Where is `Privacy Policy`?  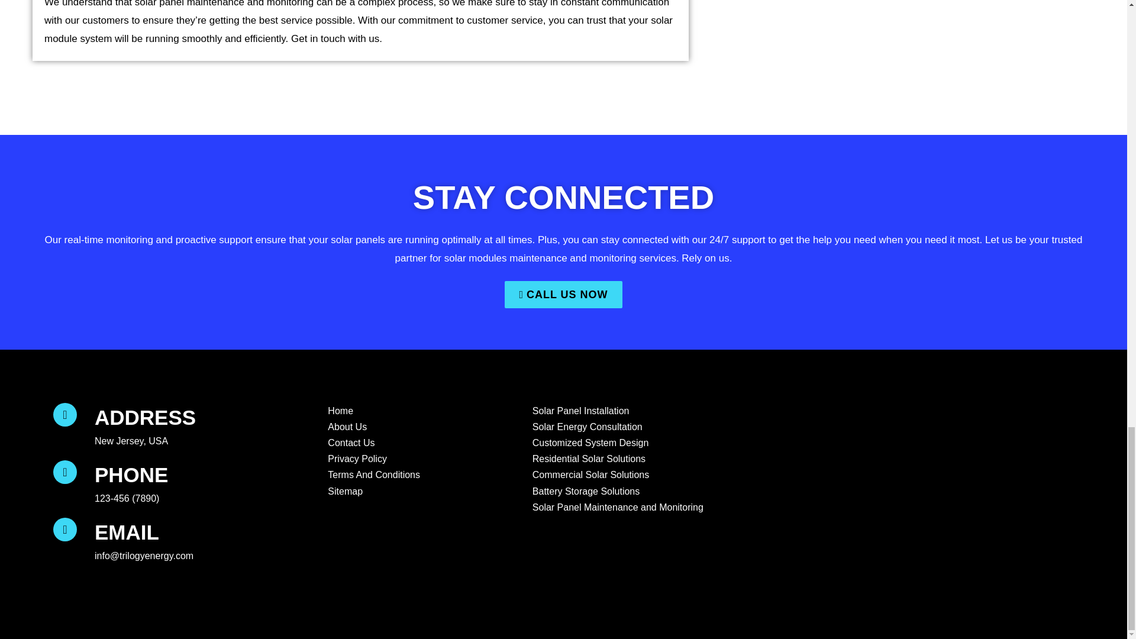
Privacy Policy is located at coordinates (356, 459).